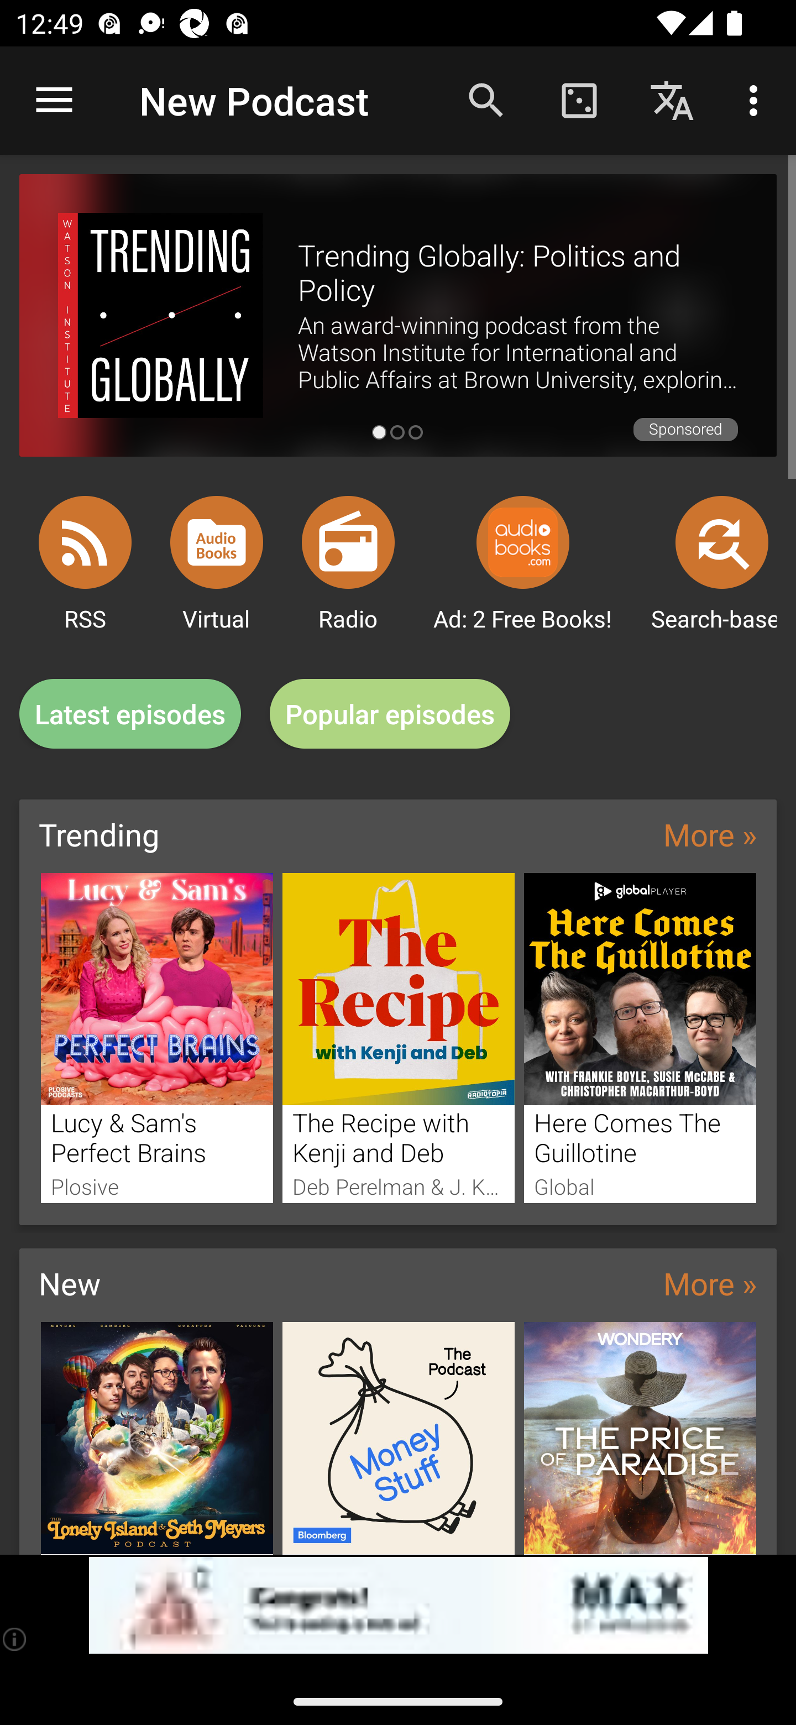 The width and height of the screenshot is (796, 1725). What do you see at coordinates (710, 834) in the screenshot?
I see `More »` at bounding box center [710, 834].